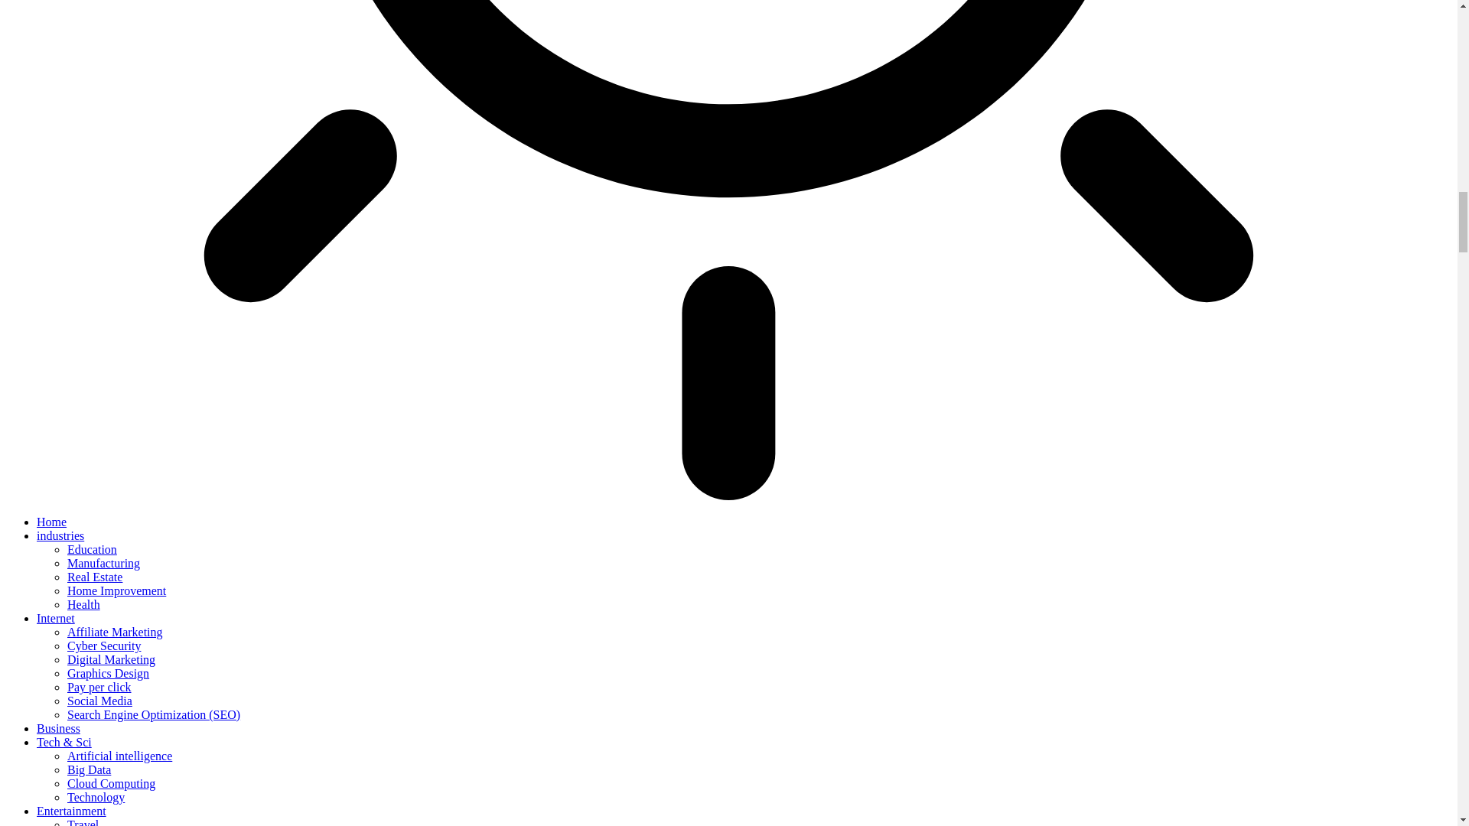  I want to click on Real Estate, so click(95, 577).